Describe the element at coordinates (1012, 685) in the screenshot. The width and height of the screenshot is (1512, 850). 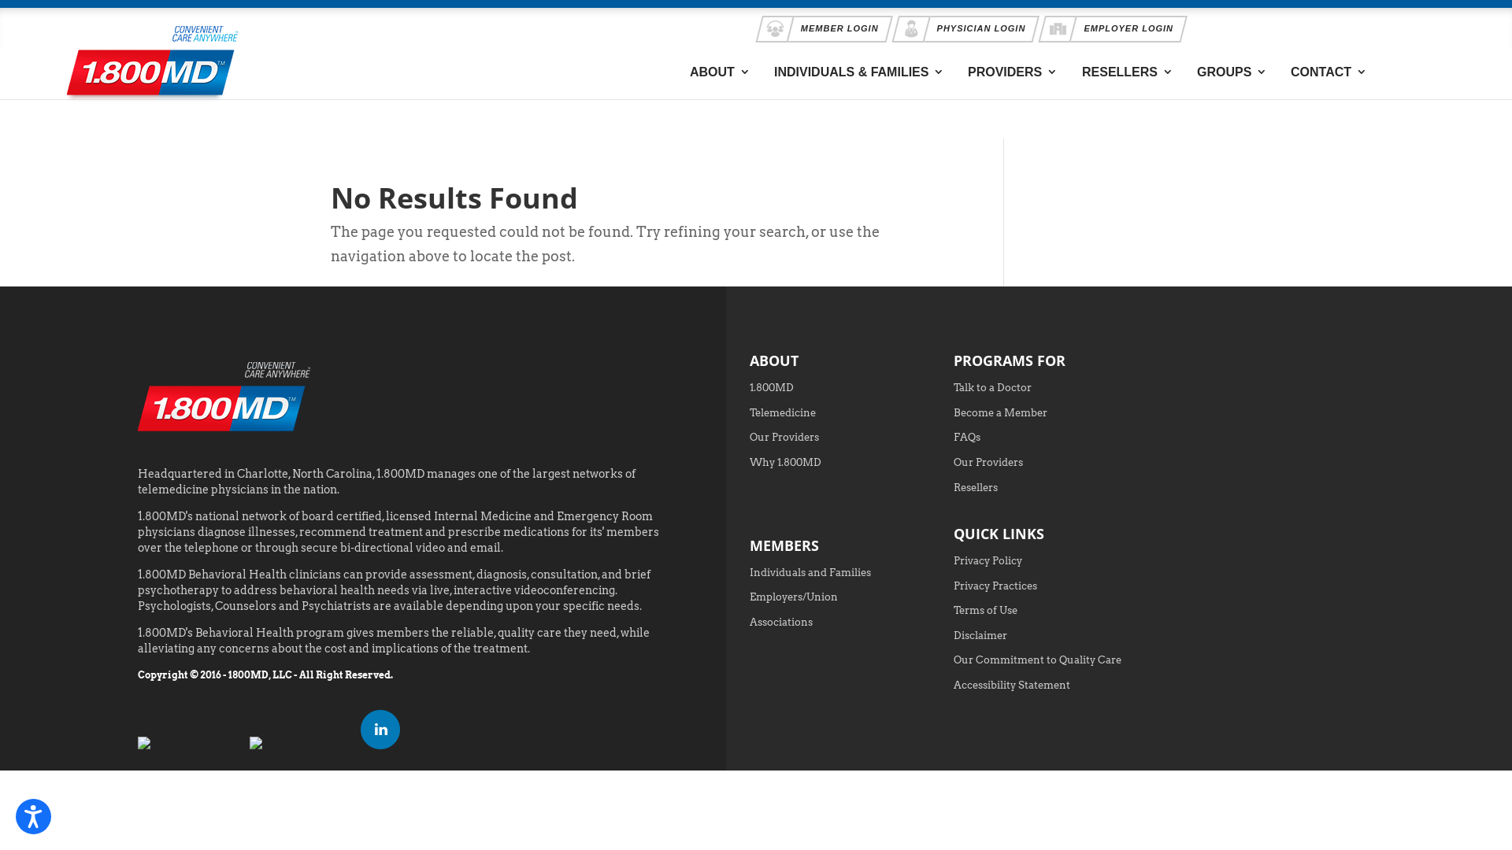
I see `Accessibility Statement` at that location.